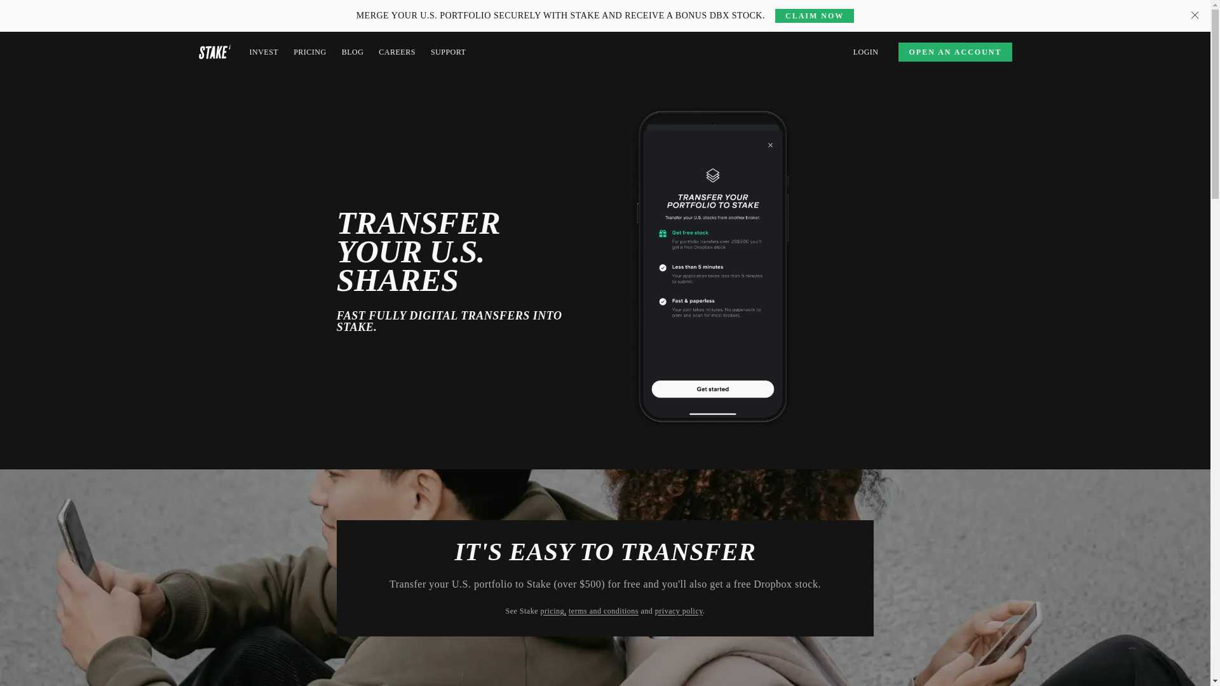  What do you see at coordinates (263, 52) in the screenshot?
I see `INVEST` at bounding box center [263, 52].